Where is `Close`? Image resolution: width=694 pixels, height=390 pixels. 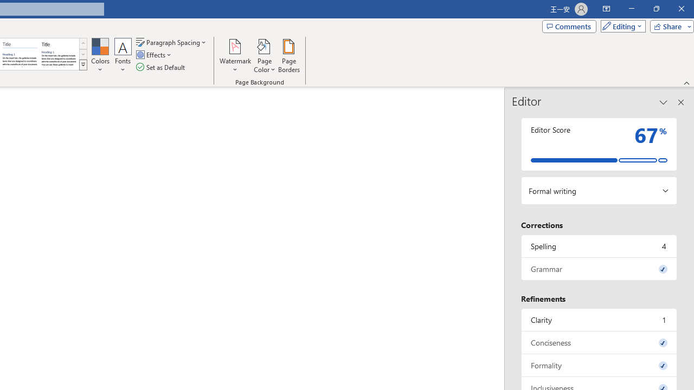 Close is located at coordinates (681, 9).